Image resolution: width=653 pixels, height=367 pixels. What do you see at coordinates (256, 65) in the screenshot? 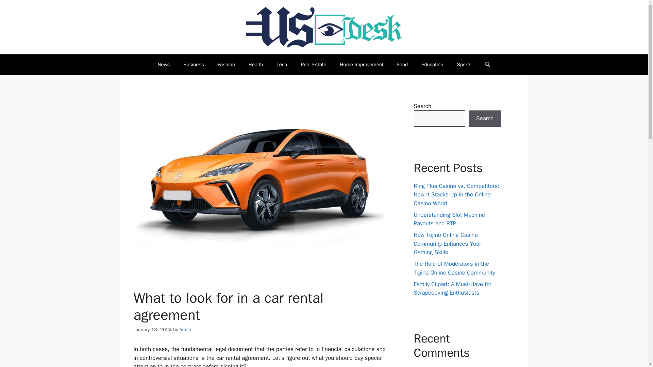
I see `Health` at bounding box center [256, 65].